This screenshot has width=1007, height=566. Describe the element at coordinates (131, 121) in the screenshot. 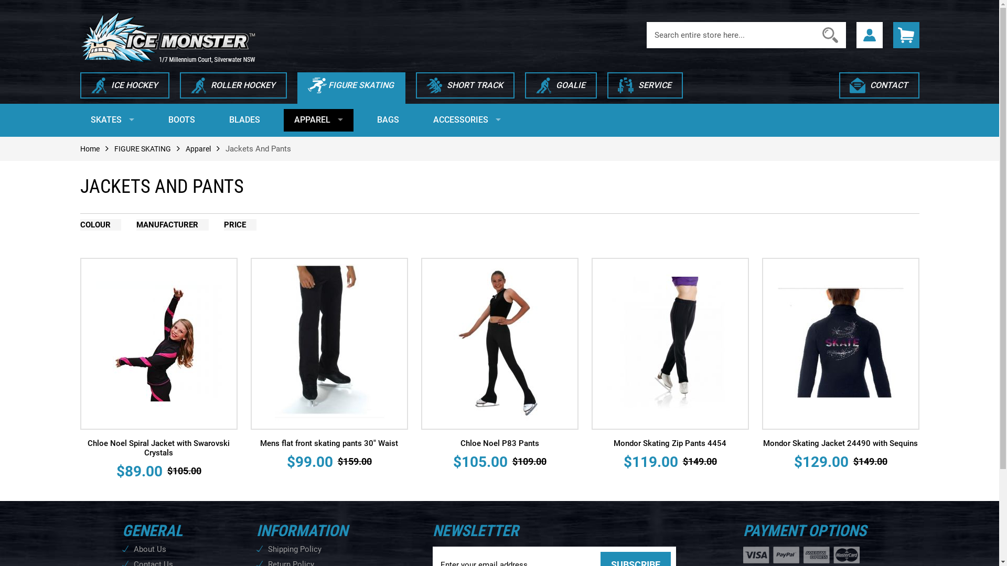

I see `Click to show/hide children` at that location.